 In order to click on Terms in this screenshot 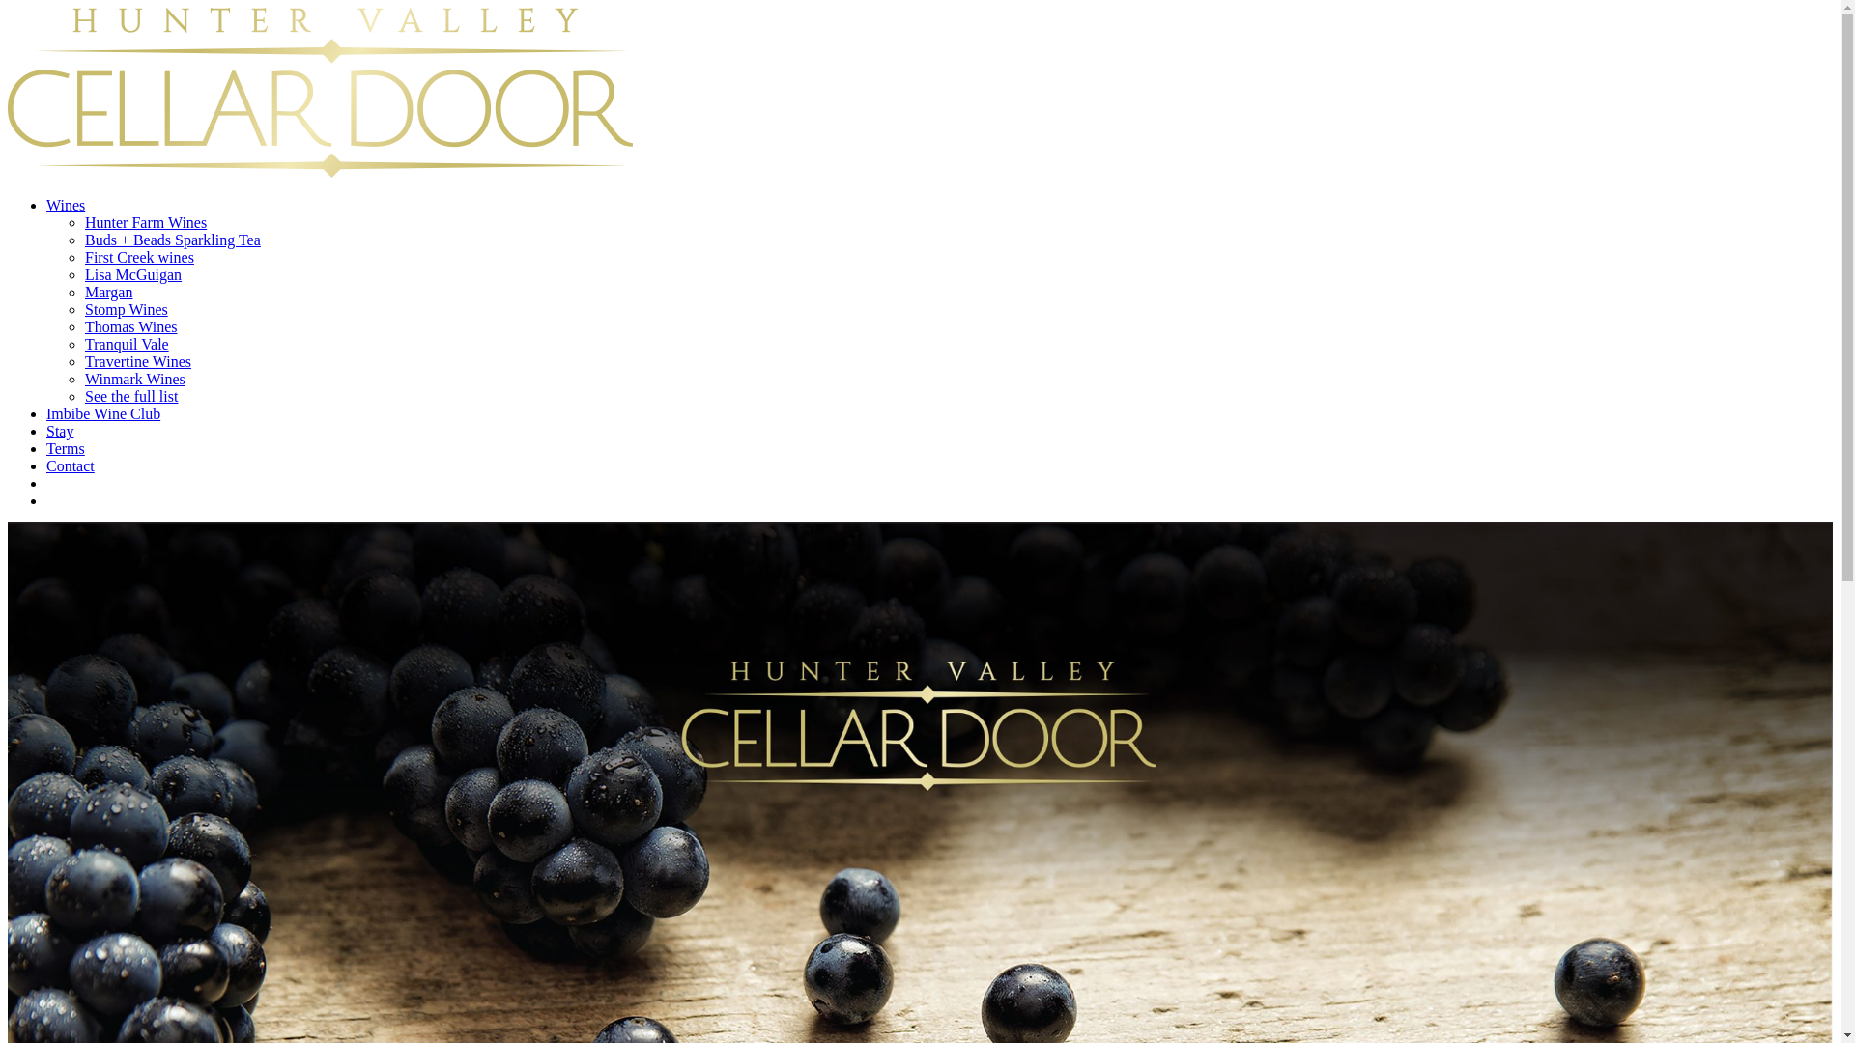, I will do `click(66, 448)`.